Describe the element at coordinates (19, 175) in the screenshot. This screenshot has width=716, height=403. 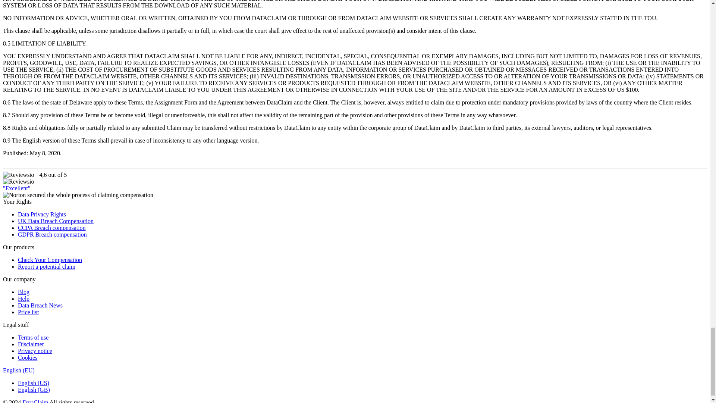
I see `4,6  Reviews.io` at that location.